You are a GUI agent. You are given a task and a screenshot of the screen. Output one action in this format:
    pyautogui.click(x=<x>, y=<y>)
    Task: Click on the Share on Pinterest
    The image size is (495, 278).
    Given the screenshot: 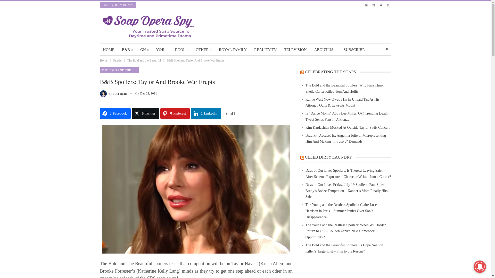 What is the action you would take?
    pyautogui.click(x=175, y=114)
    